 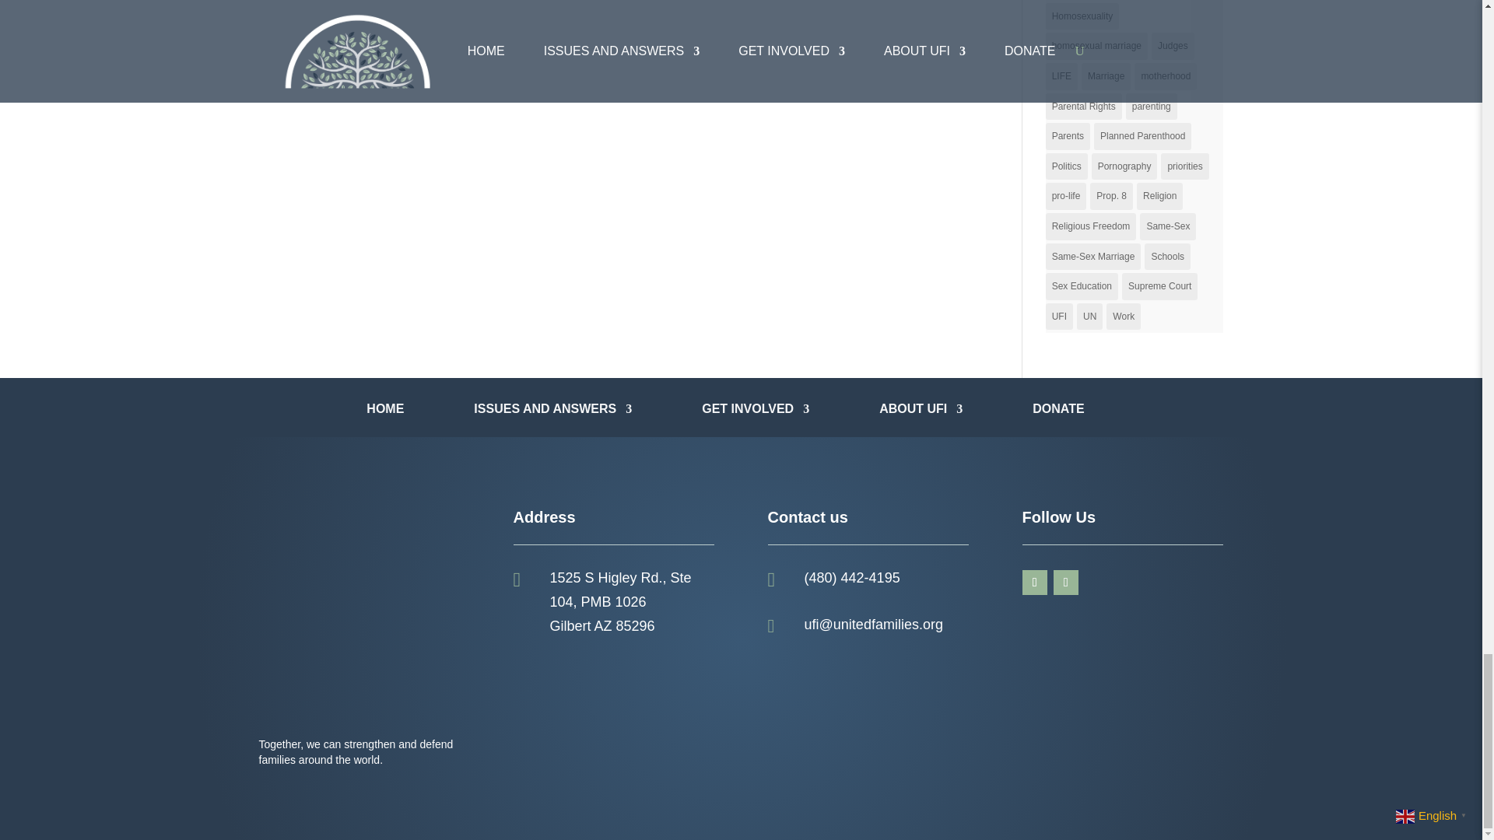 I want to click on Follow on Facebook, so click(x=1034, y=582).